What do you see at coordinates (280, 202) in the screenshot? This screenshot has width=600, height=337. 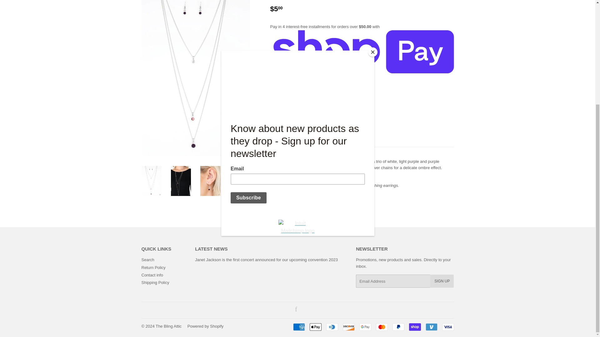 I see `Share on Facebook` at bounding box center [280, 202].